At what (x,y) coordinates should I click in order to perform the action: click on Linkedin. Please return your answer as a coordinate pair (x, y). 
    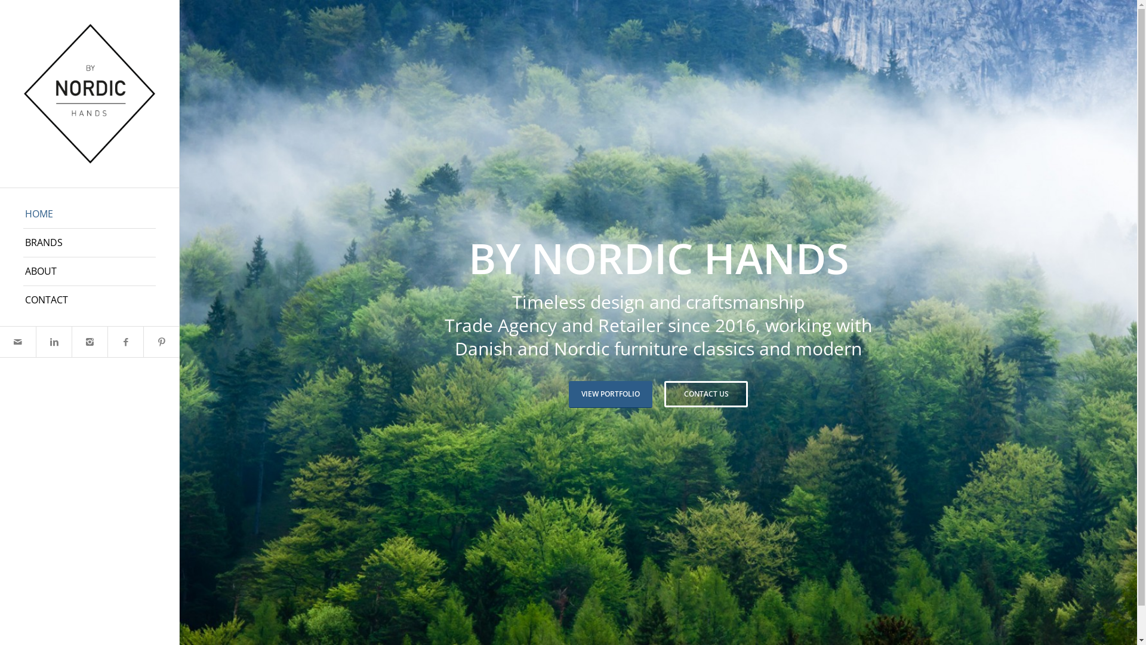
    Looking at the image, I should click on (54, 342).